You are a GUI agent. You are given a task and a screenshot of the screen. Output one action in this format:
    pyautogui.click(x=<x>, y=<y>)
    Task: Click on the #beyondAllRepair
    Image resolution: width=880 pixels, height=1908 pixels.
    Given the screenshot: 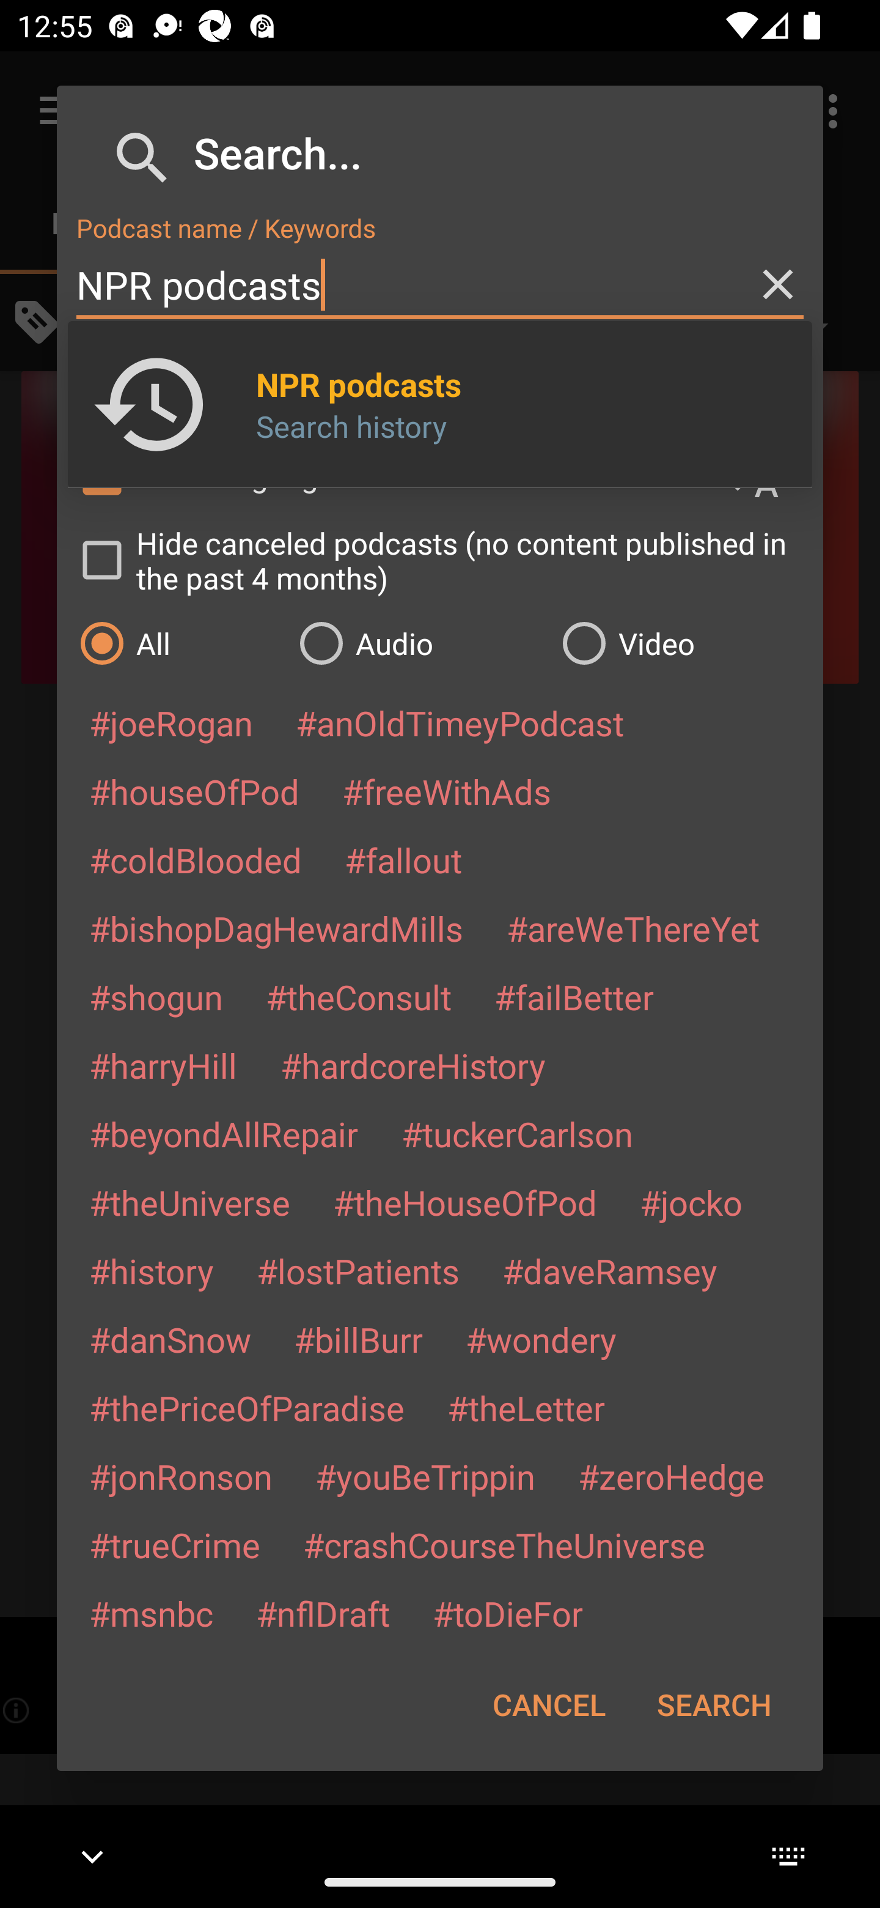 What is the action you would take?
    pyautogui.click(x=224, y=1133)
    